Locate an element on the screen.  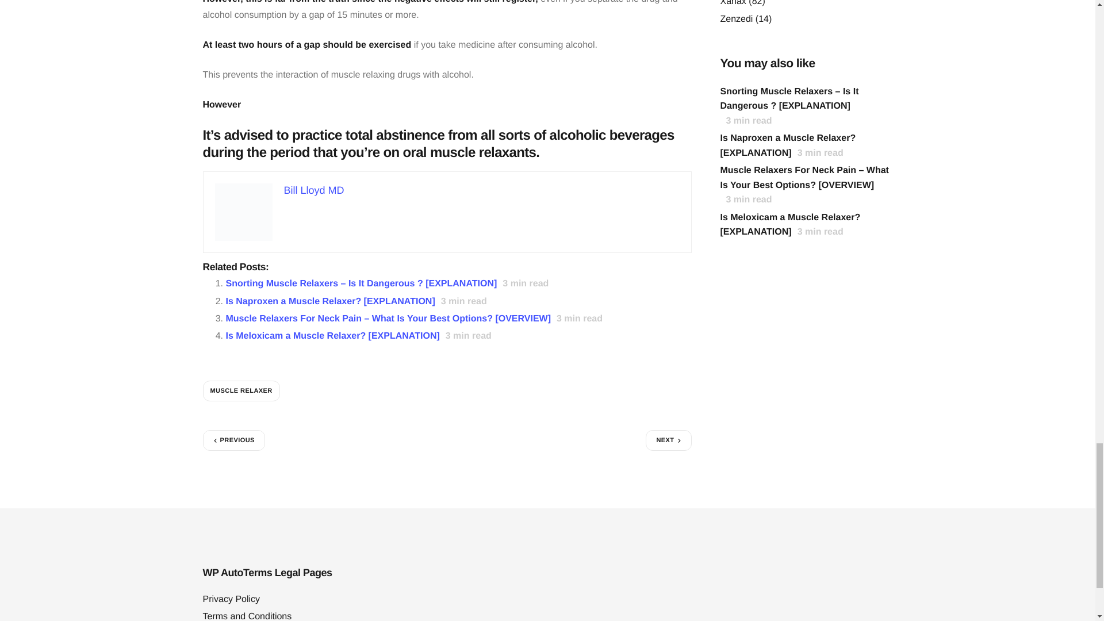
MUSCLE RELAXER is located at coordinates (240, 391).